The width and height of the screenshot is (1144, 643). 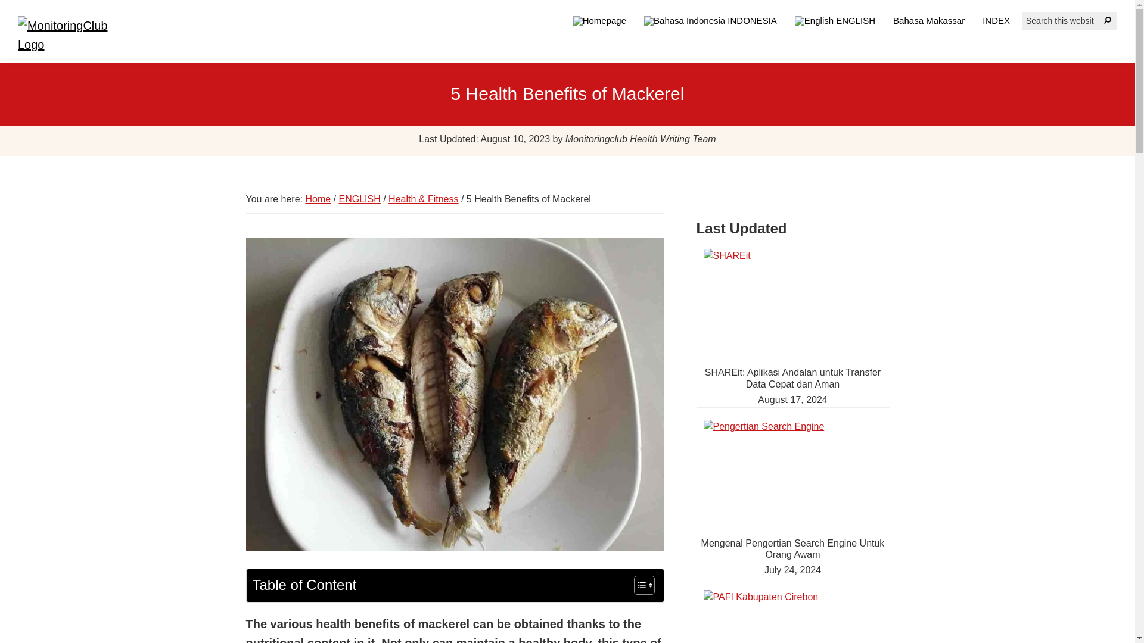 I want to click on Bahasa Makassar, so click(x=928, y=20).